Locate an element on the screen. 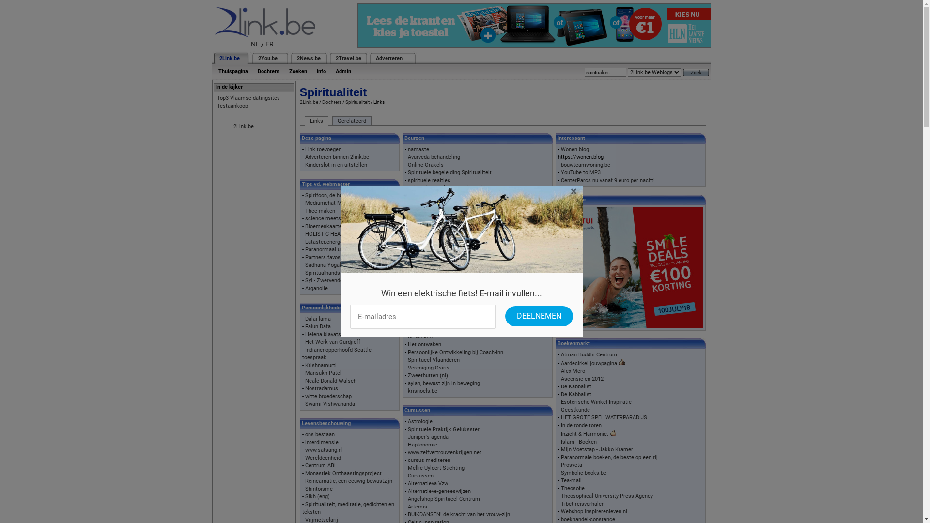  Alex Mero is located at coordinates (573, 371).